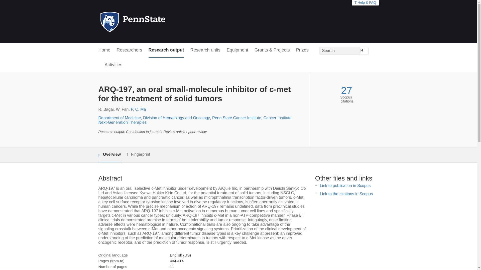 The height and width of the screenshot is (270, 481). Describe the element at coordinates (237, 50) in the screenshot. I see `Equipment` at that location.